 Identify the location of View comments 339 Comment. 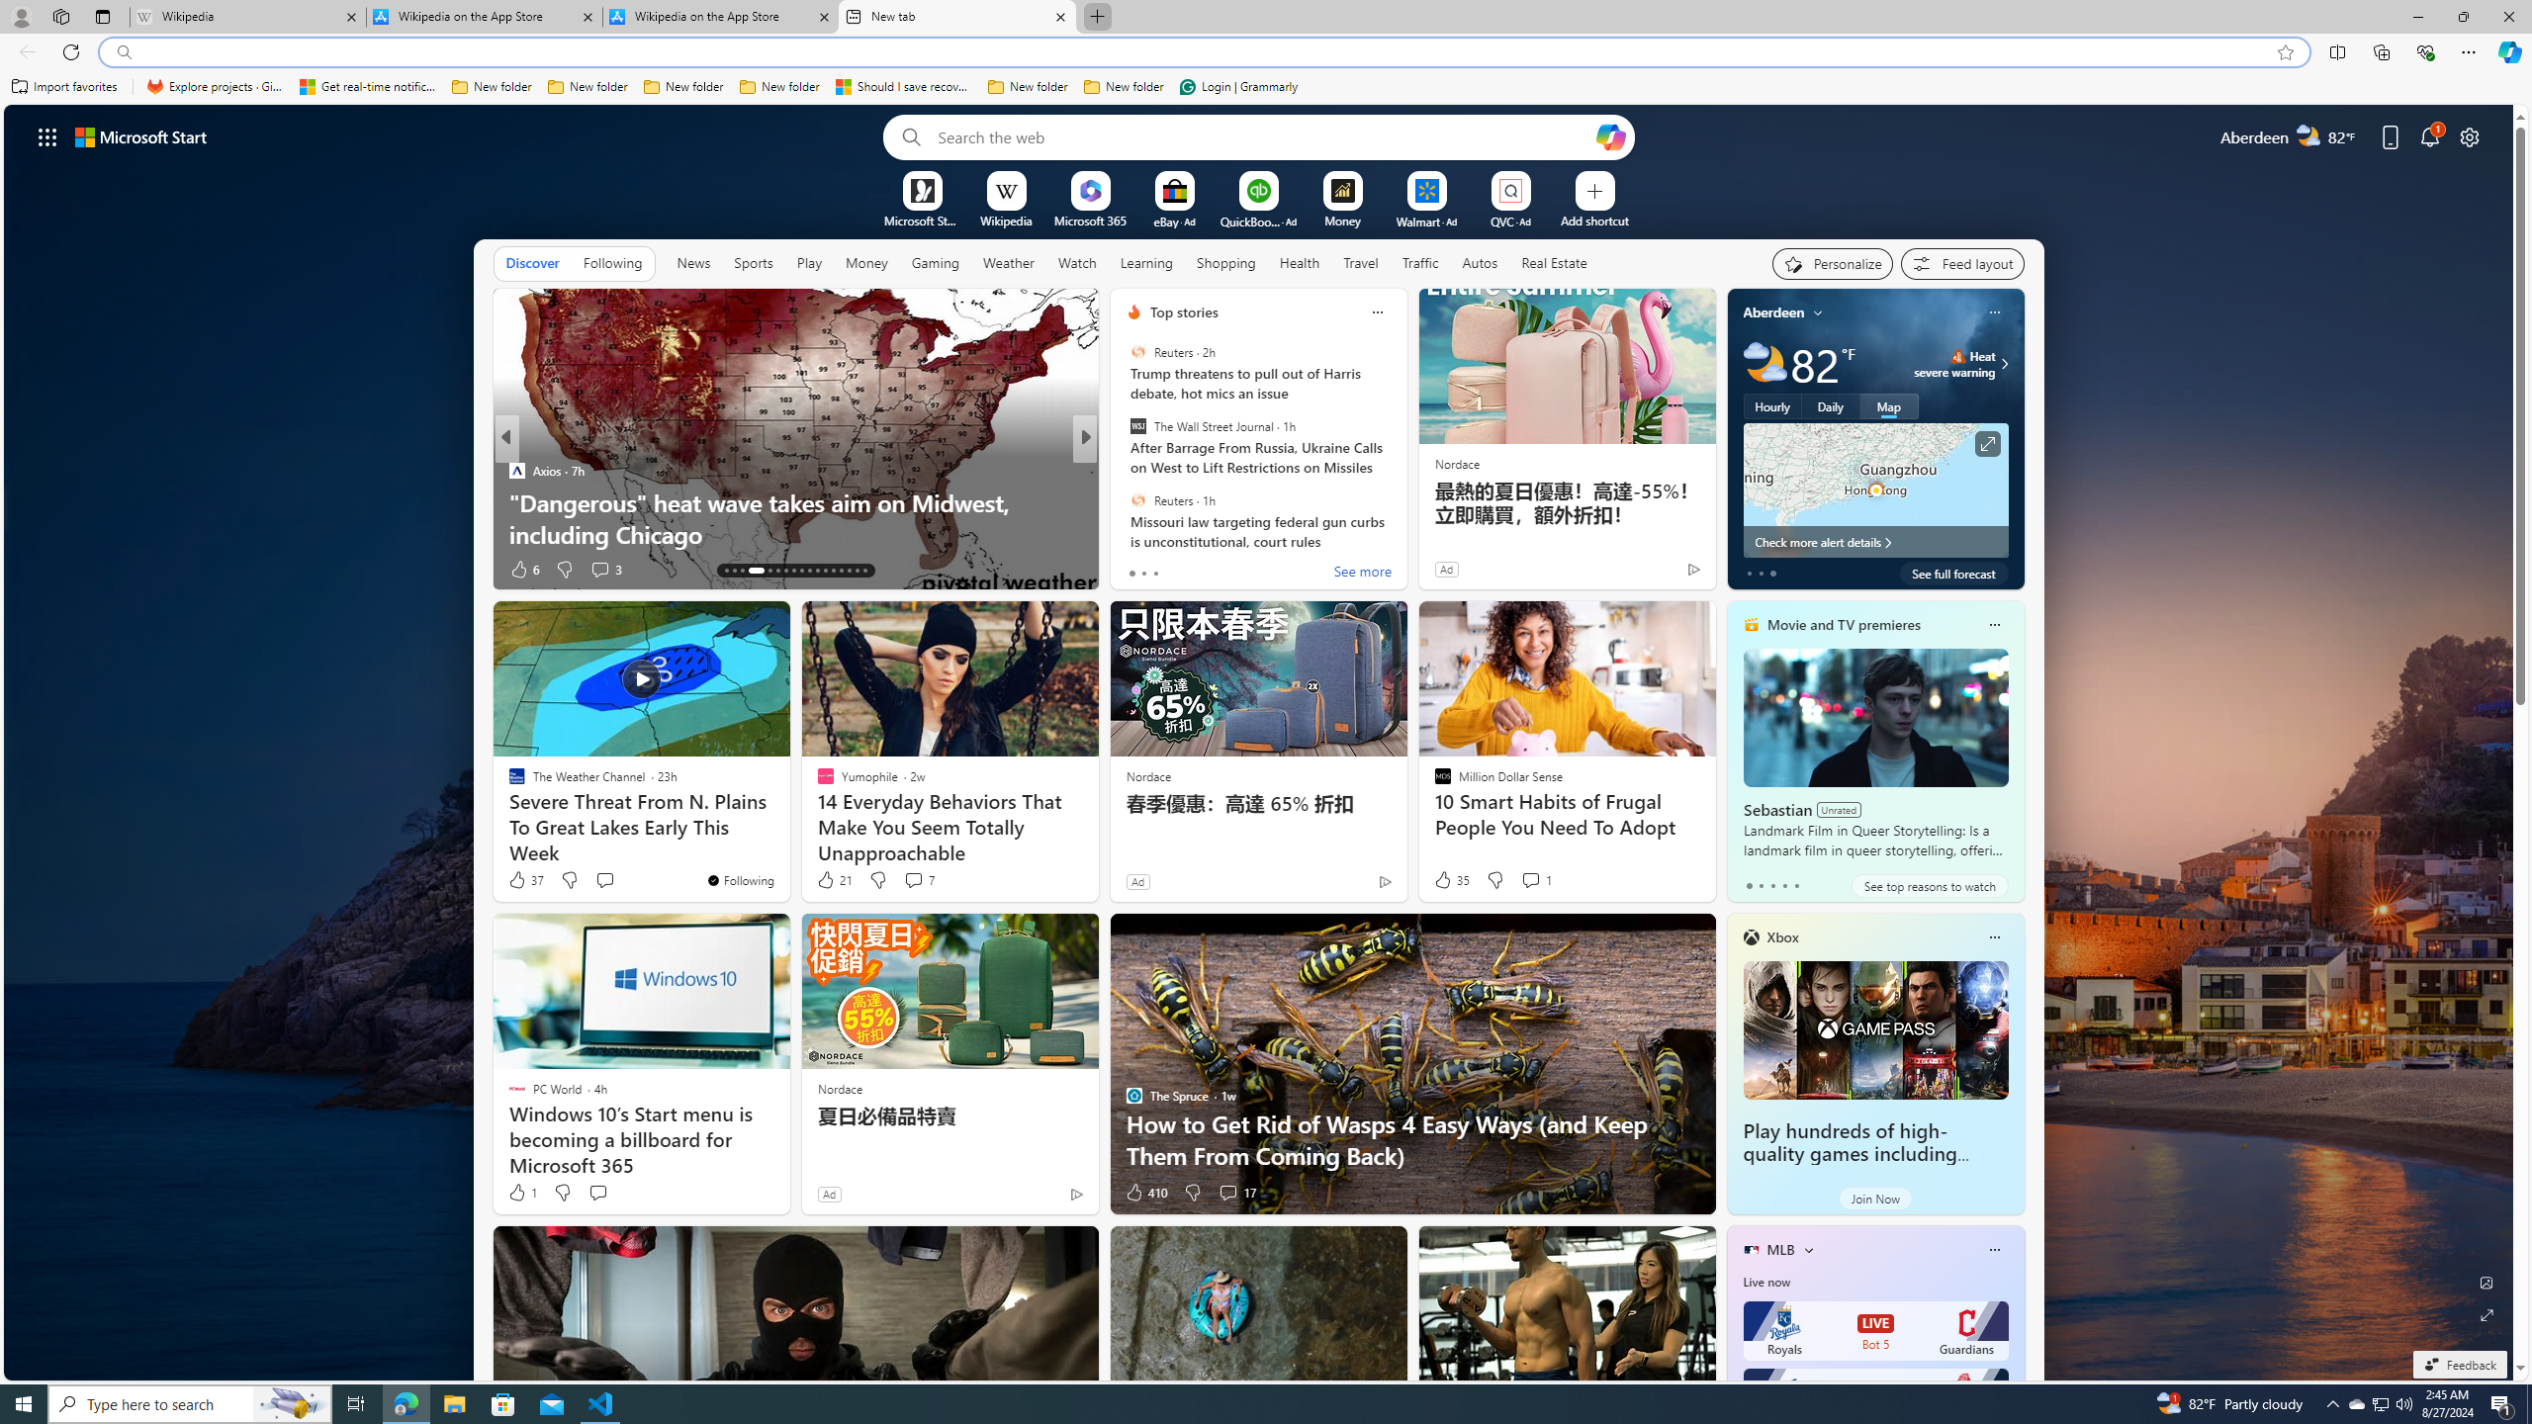
(1234, 570).